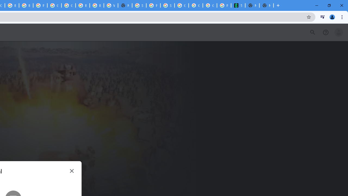  I want to click on Google Cloud Platform, so click(69, 5).